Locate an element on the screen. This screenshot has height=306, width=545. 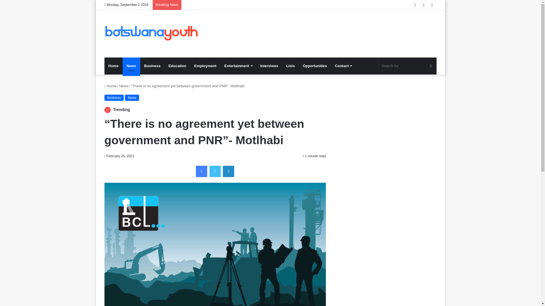
Facebook is located at coordinates (201, 171).